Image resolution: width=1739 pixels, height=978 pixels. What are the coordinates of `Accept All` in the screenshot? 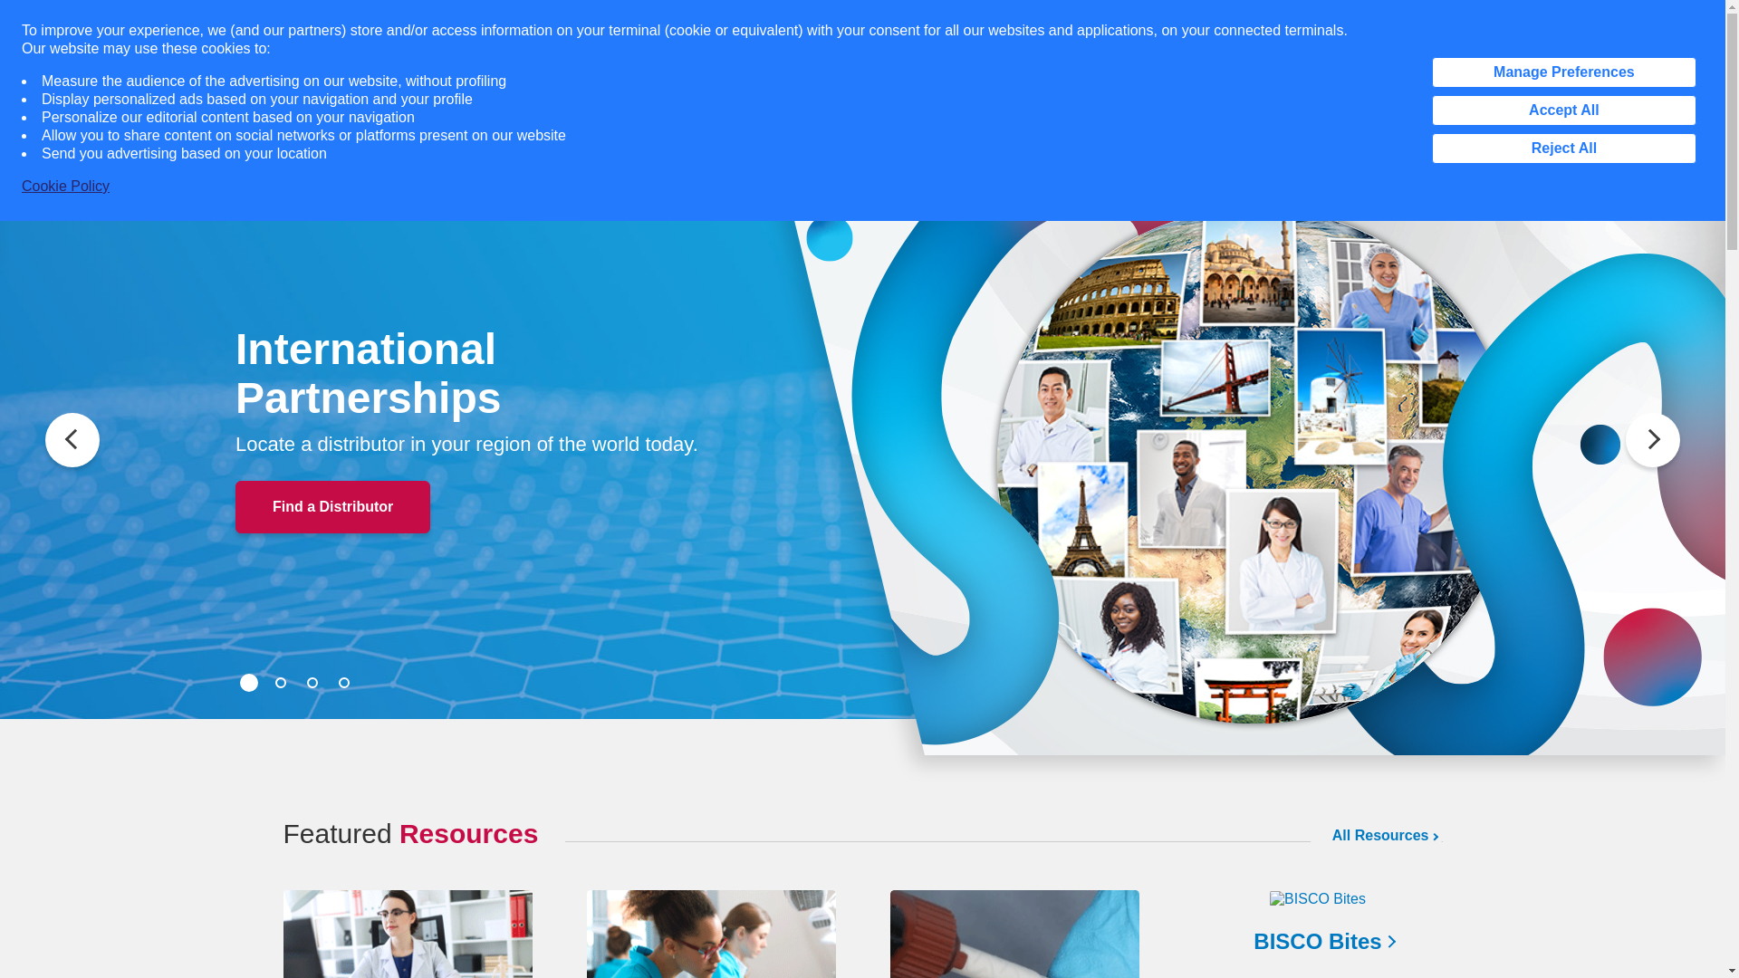 It's located at (1563, 110).